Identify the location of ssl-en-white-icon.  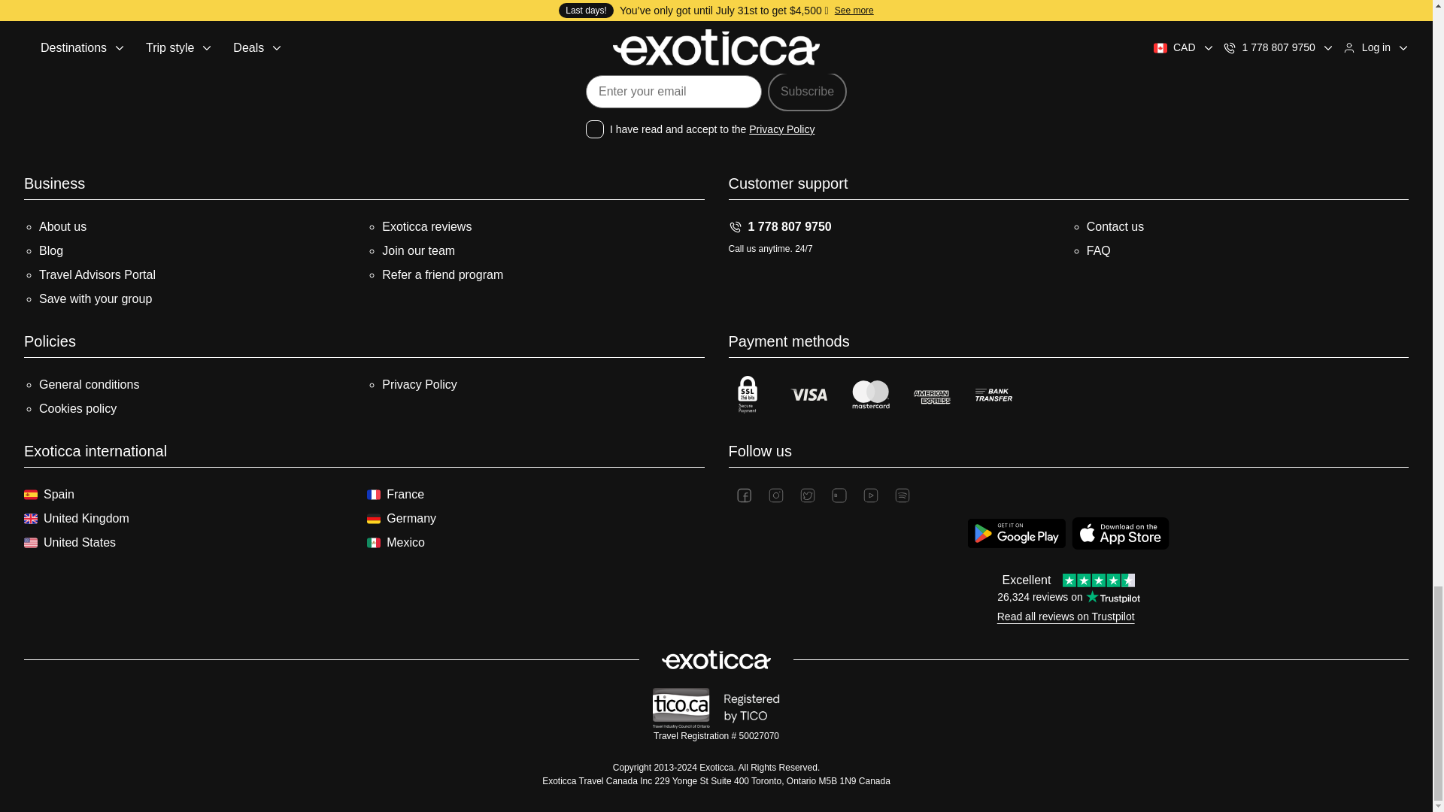
(746, 394).